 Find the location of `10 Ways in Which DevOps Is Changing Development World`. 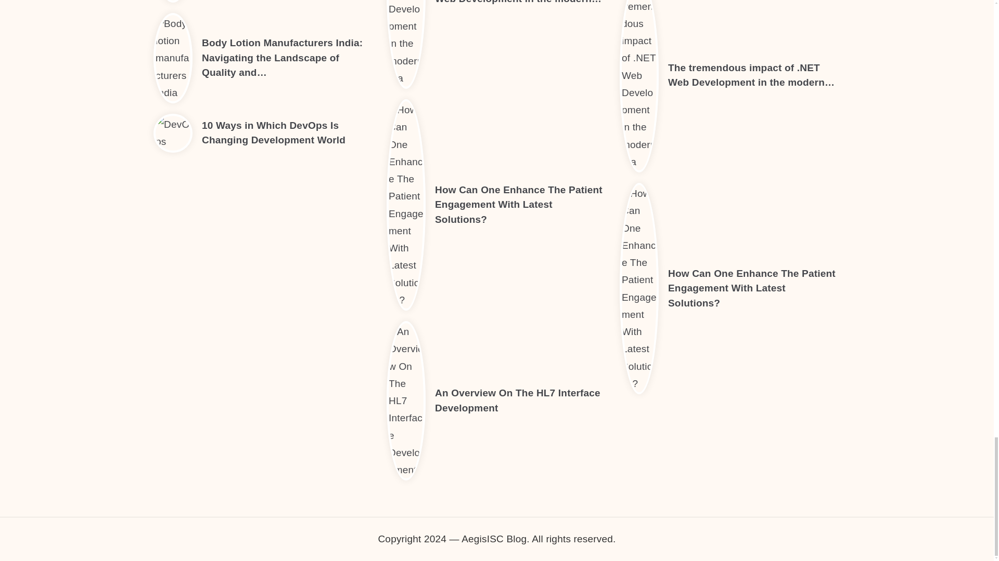

10 Ways in Which DevOps Is Changing Development World is located at coordinates (274, 133).